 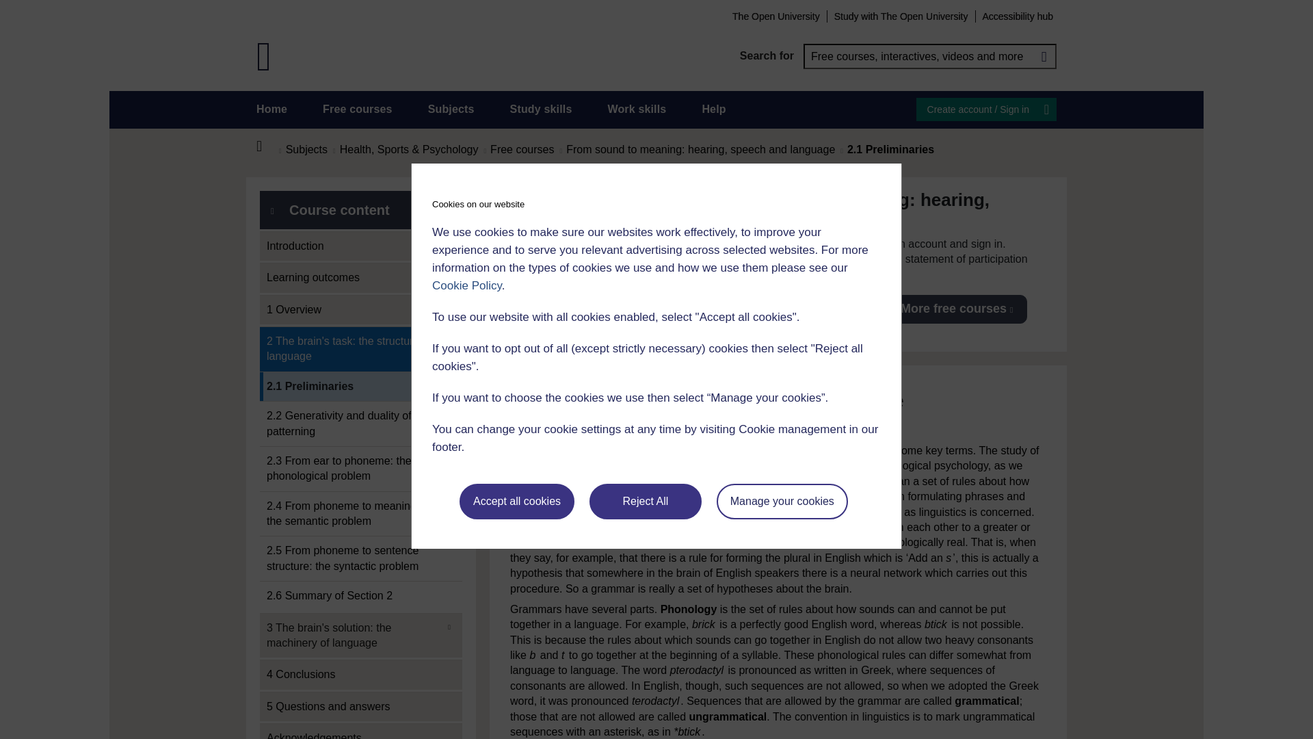 What do you see at coordinates (517, 502) in the screenshot?
I see `Accept all cookies` at bounding box center [517, 502].